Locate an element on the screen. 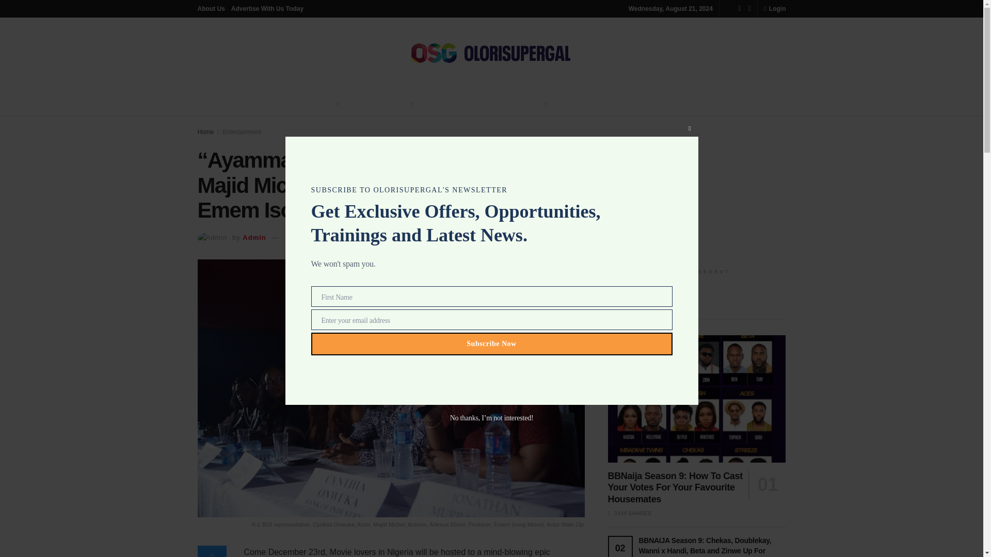  Advertise With Us Today is located at coordinates (267, 8).